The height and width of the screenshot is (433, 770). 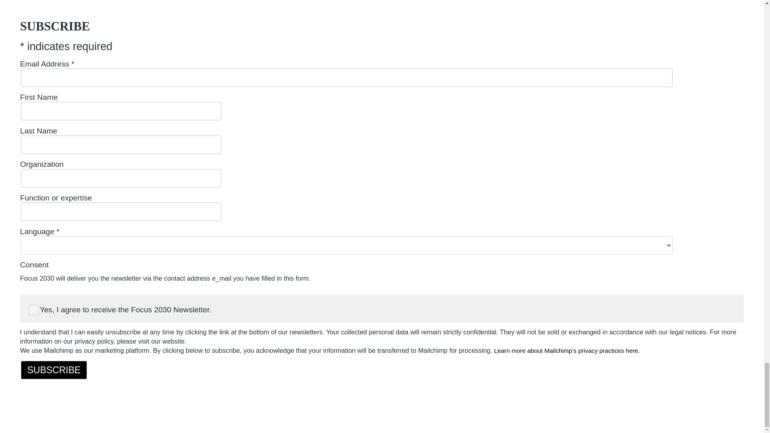 I want to click on Subscribe, so click(x=54, y=370).